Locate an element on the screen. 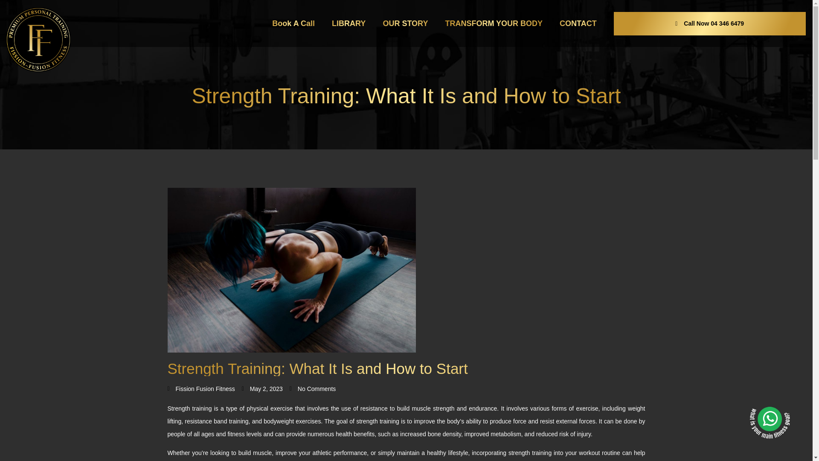 Image resolution: width=819 pixels, height=461 pixels. TRANSFORM YOUR BODY is located at coordinates (494, 23).